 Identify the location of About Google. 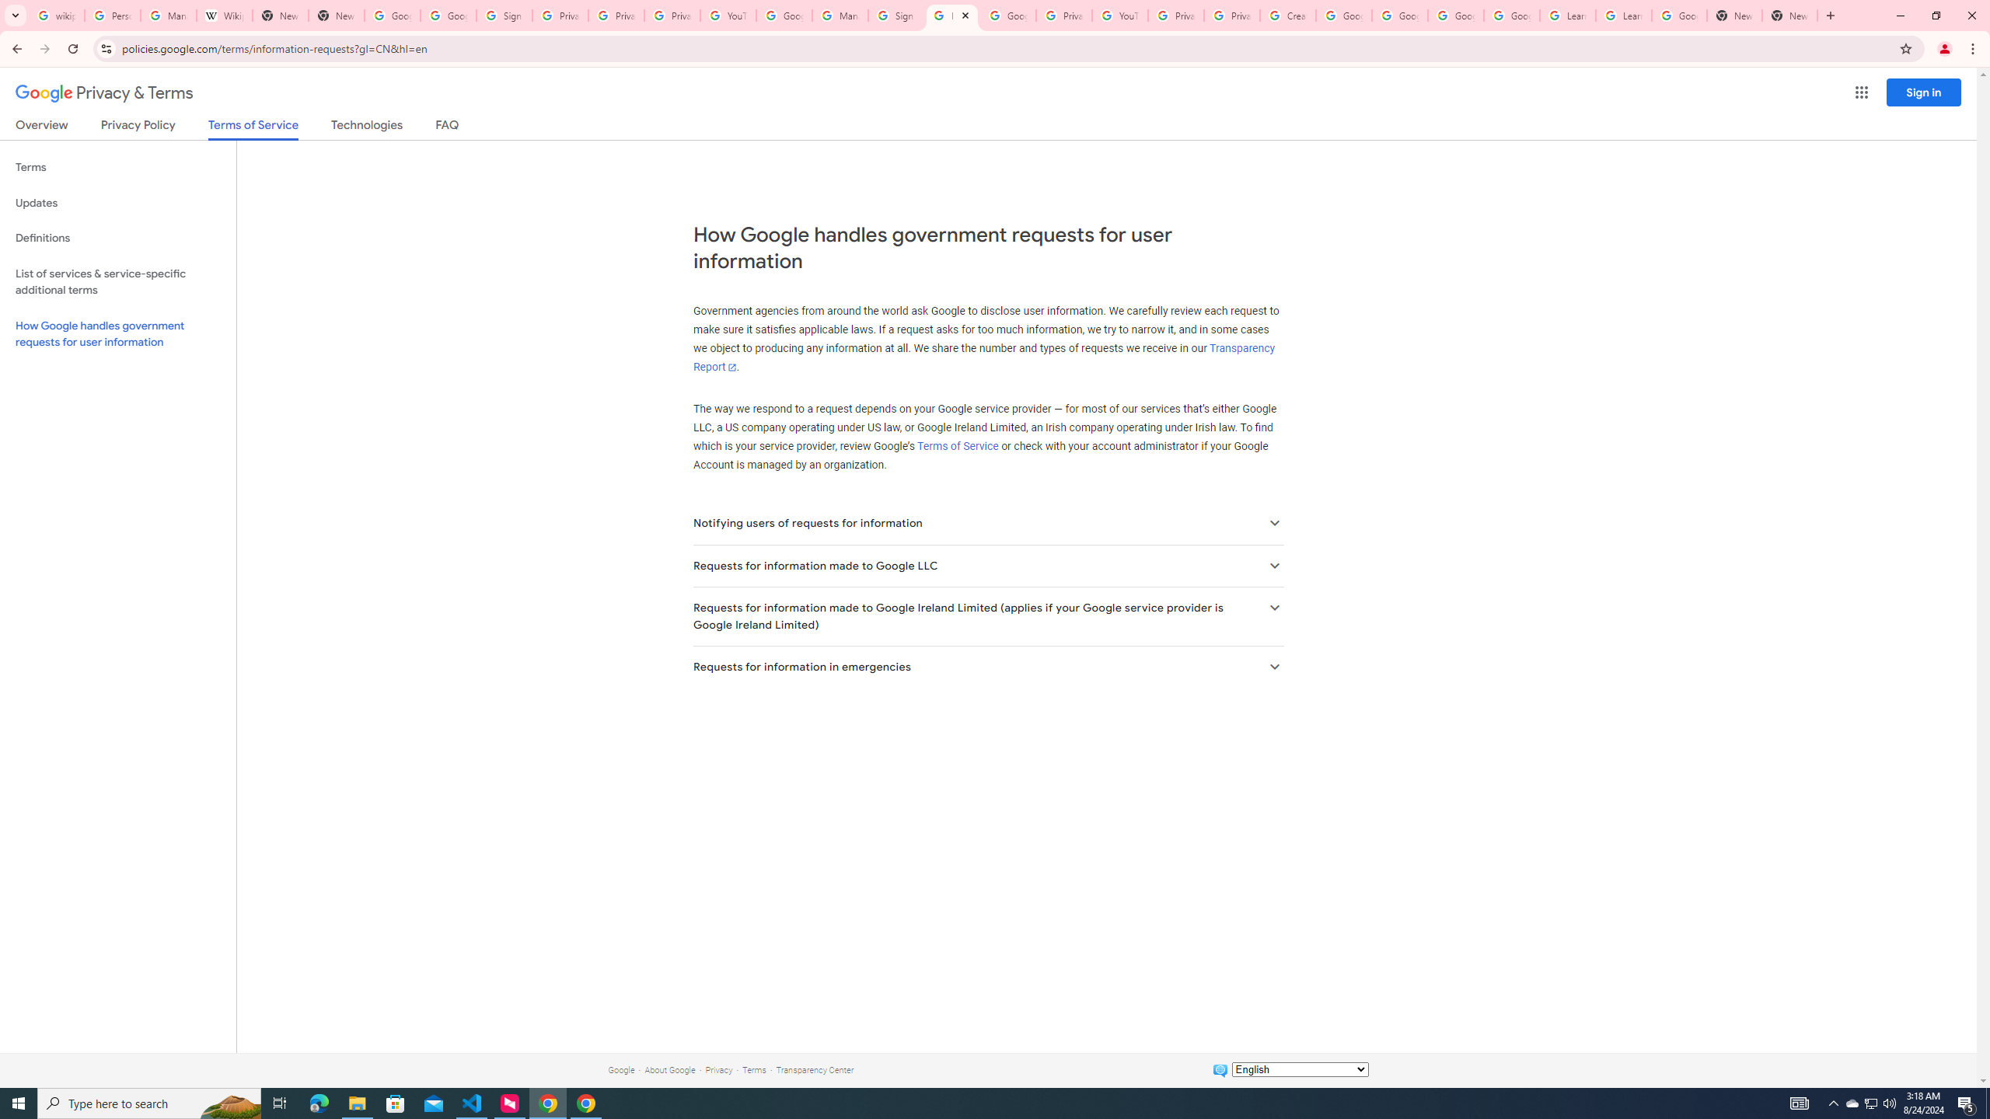
(670, 1069).